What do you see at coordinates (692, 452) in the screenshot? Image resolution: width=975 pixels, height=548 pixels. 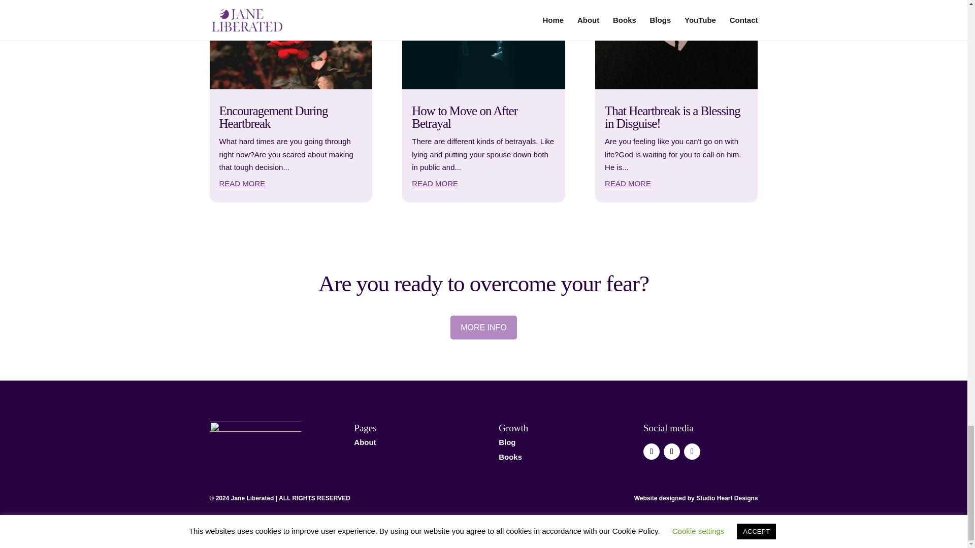 I see `Follow on Pinterest` at bounding box center [692, 452].